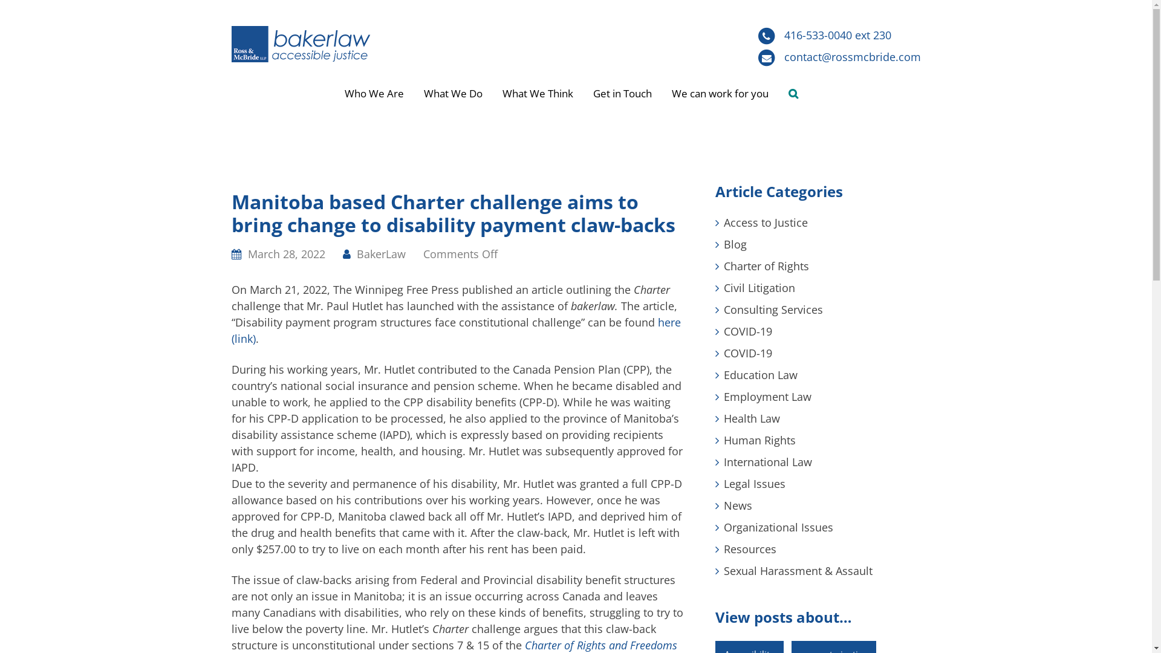 Image resolution: width=1161 pixels, height=653 pixels. What do you see at coordinates (454, 94) in the screenshot?
I see `What We Do` at bounding box center [454, 94].